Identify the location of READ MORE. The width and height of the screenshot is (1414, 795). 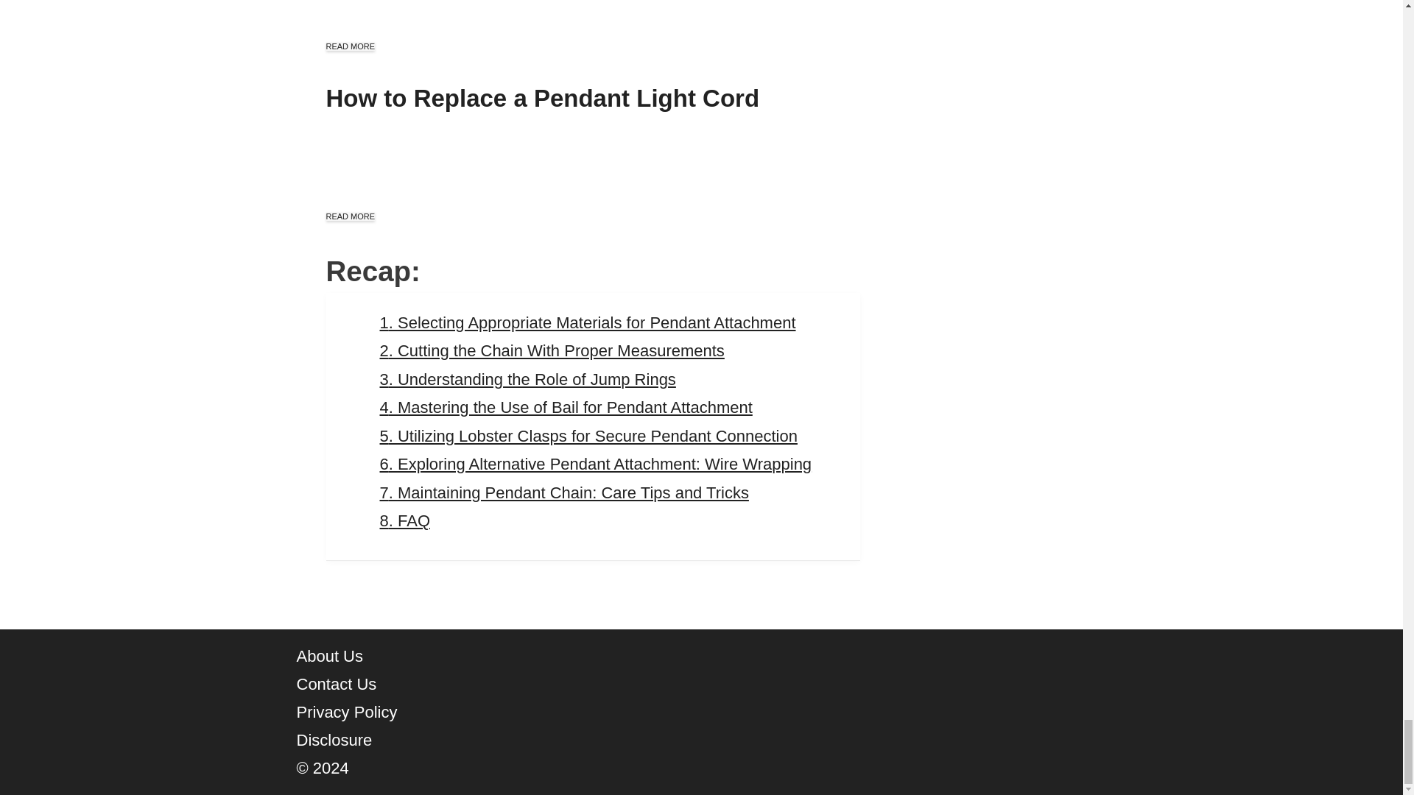
(349, 46).